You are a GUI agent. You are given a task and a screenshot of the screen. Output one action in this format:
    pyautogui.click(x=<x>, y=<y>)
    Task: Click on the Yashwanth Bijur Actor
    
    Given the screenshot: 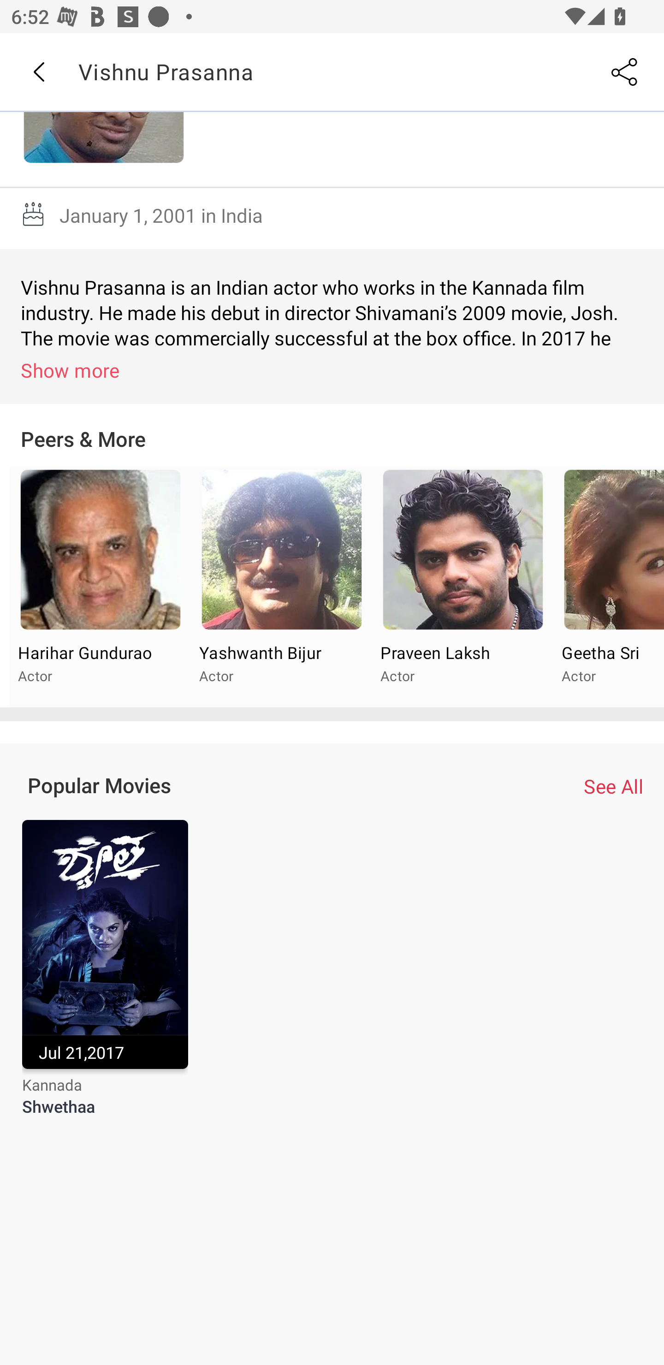 What is the action you would take?
    pyautogui.click(x=281, y=587)
    